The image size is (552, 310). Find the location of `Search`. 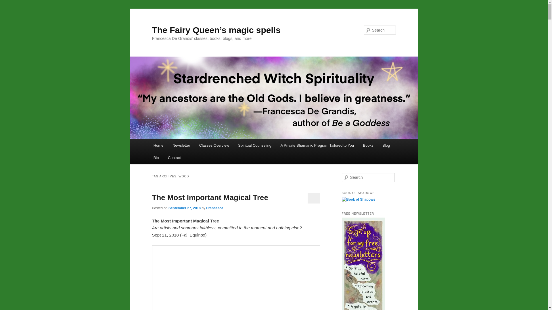

Search is located at coordinates (9, 3).